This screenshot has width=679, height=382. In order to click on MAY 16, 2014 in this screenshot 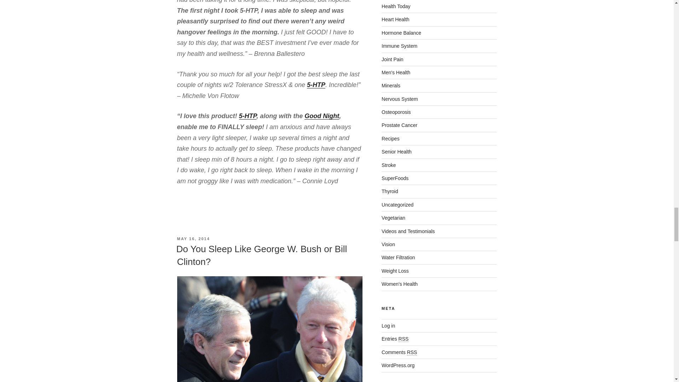, I will do `click(193, 238)`.